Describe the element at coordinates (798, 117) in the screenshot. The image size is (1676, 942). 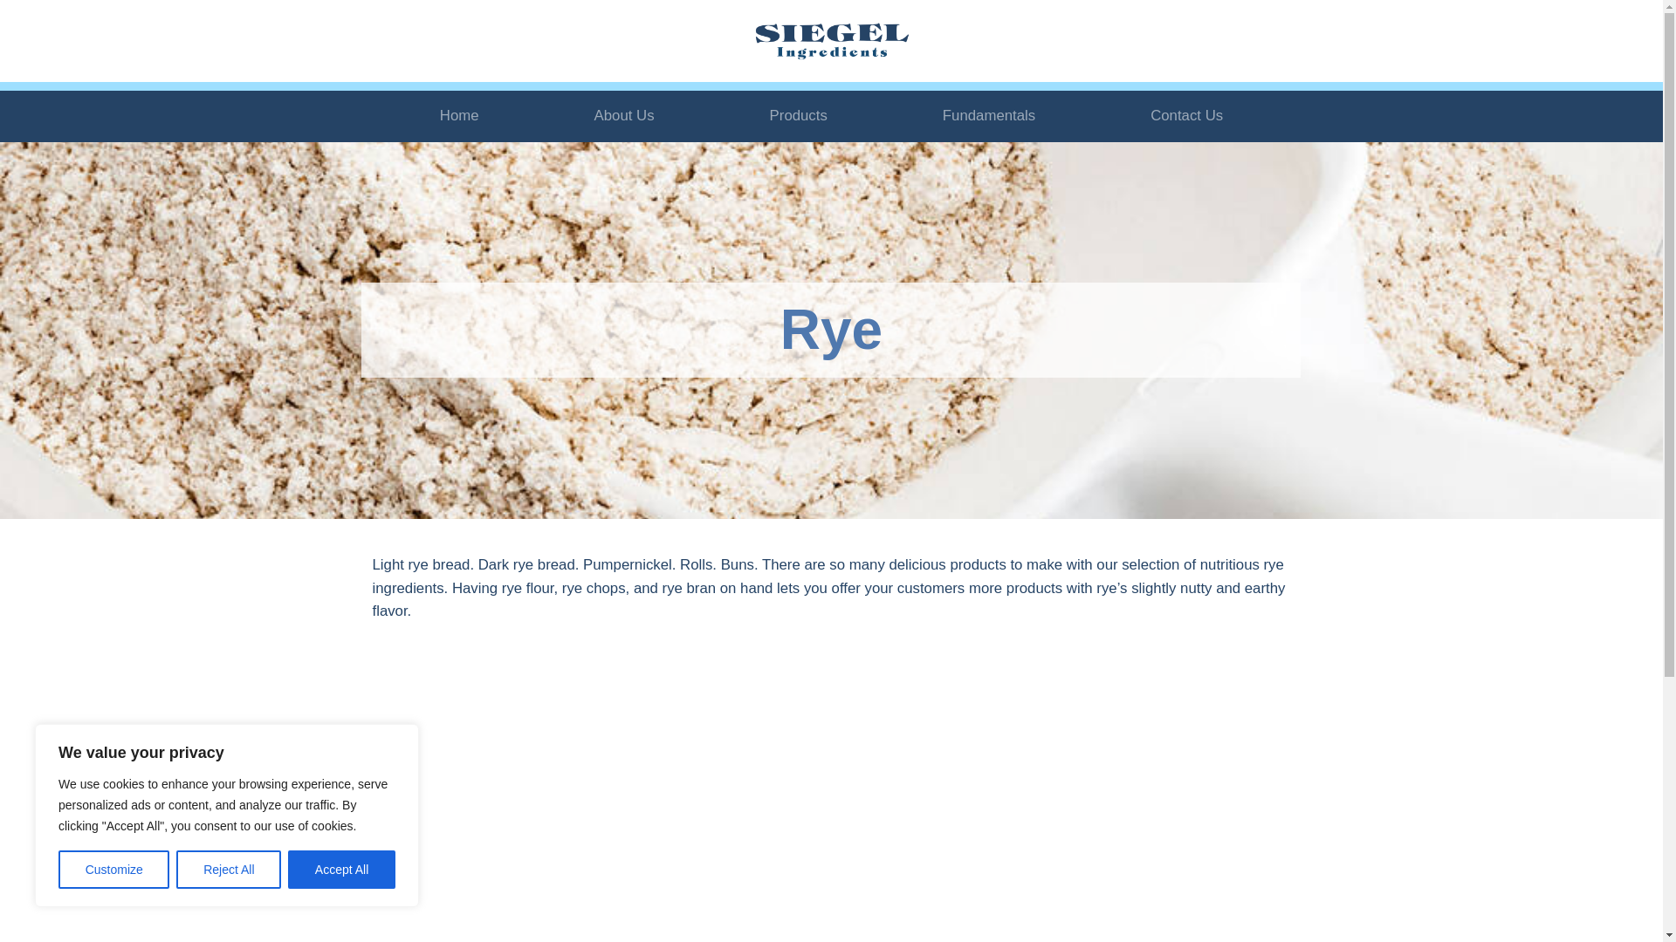
I see `Products` at that location.